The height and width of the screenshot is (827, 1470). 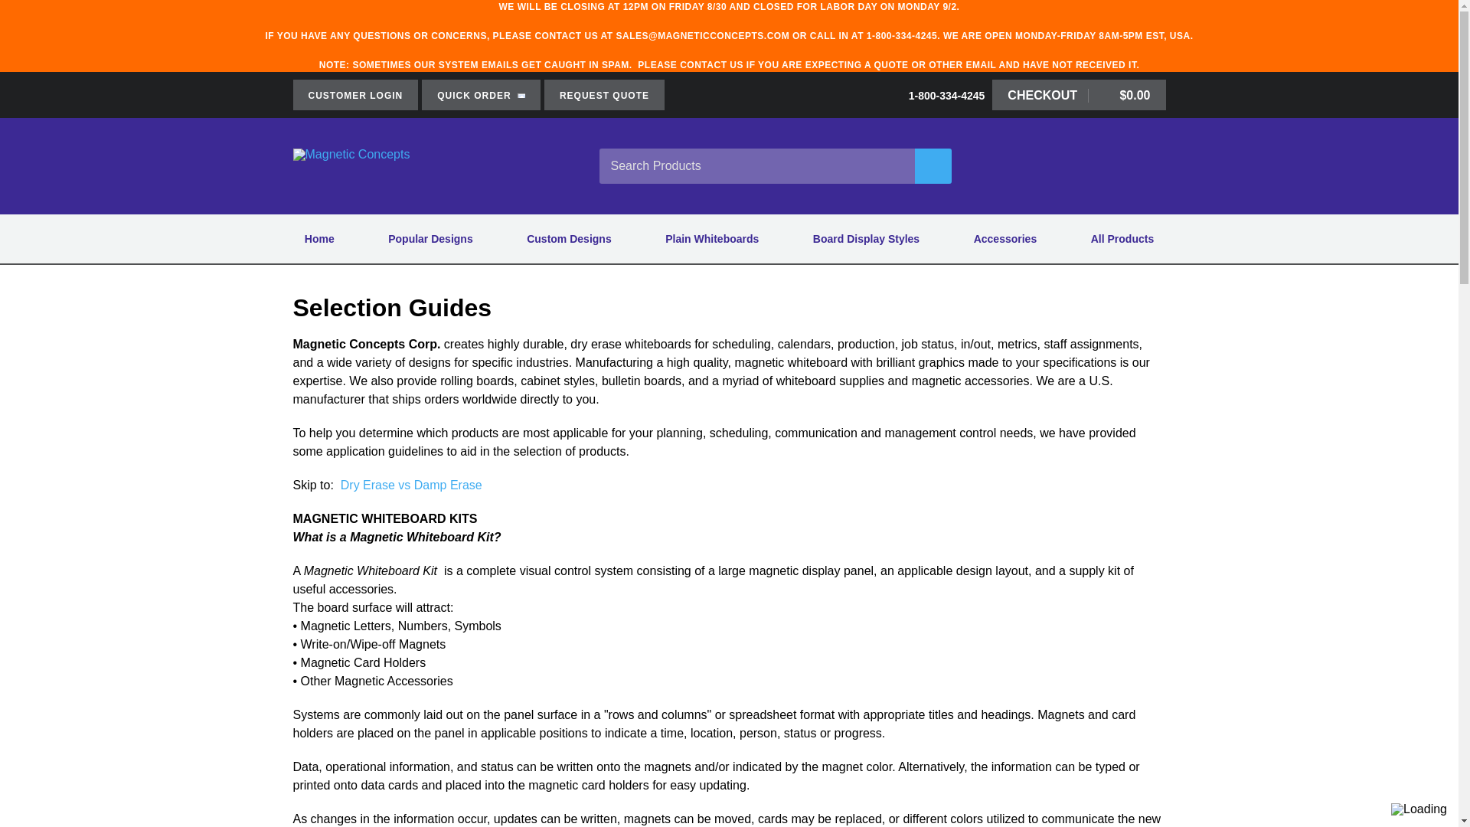 I want to click on CUSTOMER LOGIN, so click(x=355, y=94).